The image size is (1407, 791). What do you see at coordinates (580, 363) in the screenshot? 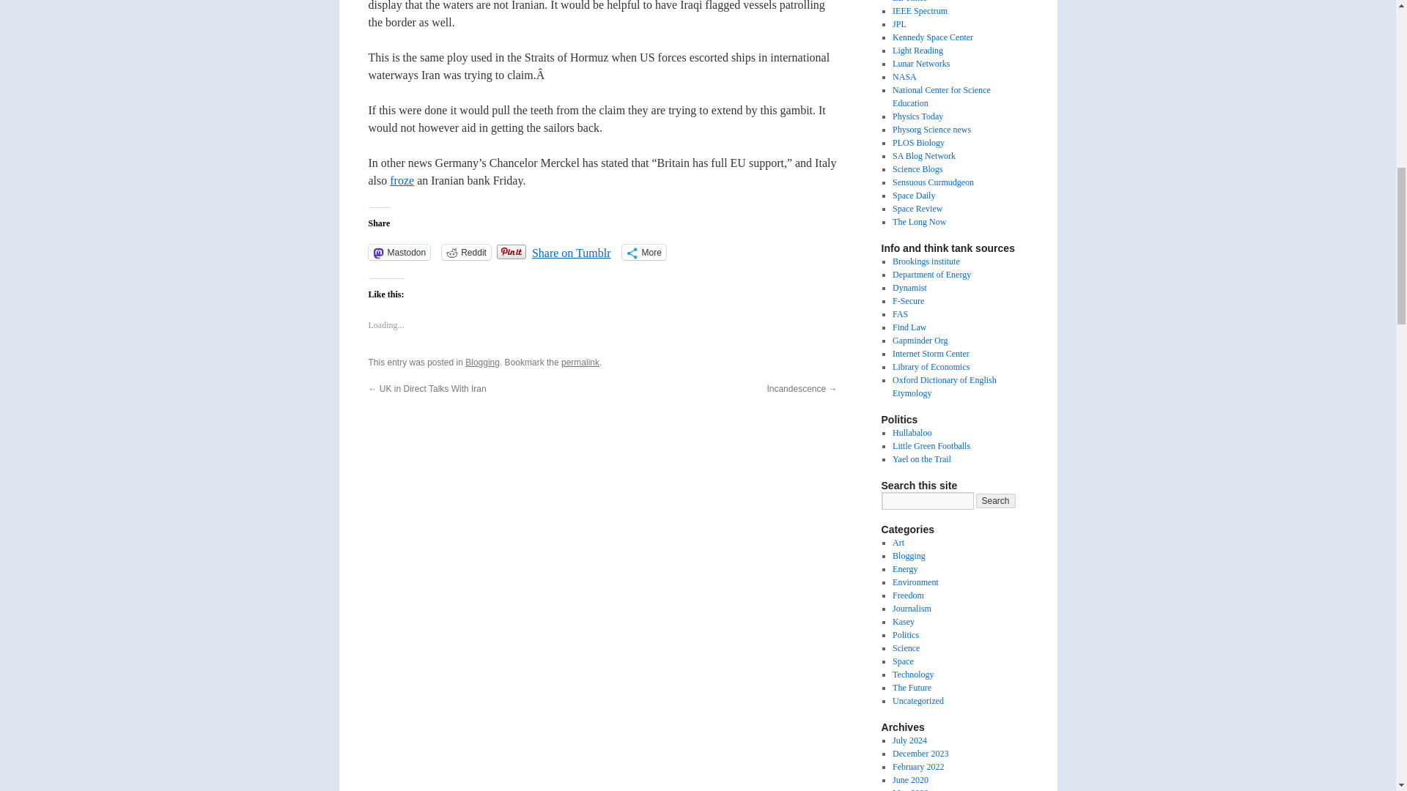
I see `permalink` at bounding box center [580, 363].